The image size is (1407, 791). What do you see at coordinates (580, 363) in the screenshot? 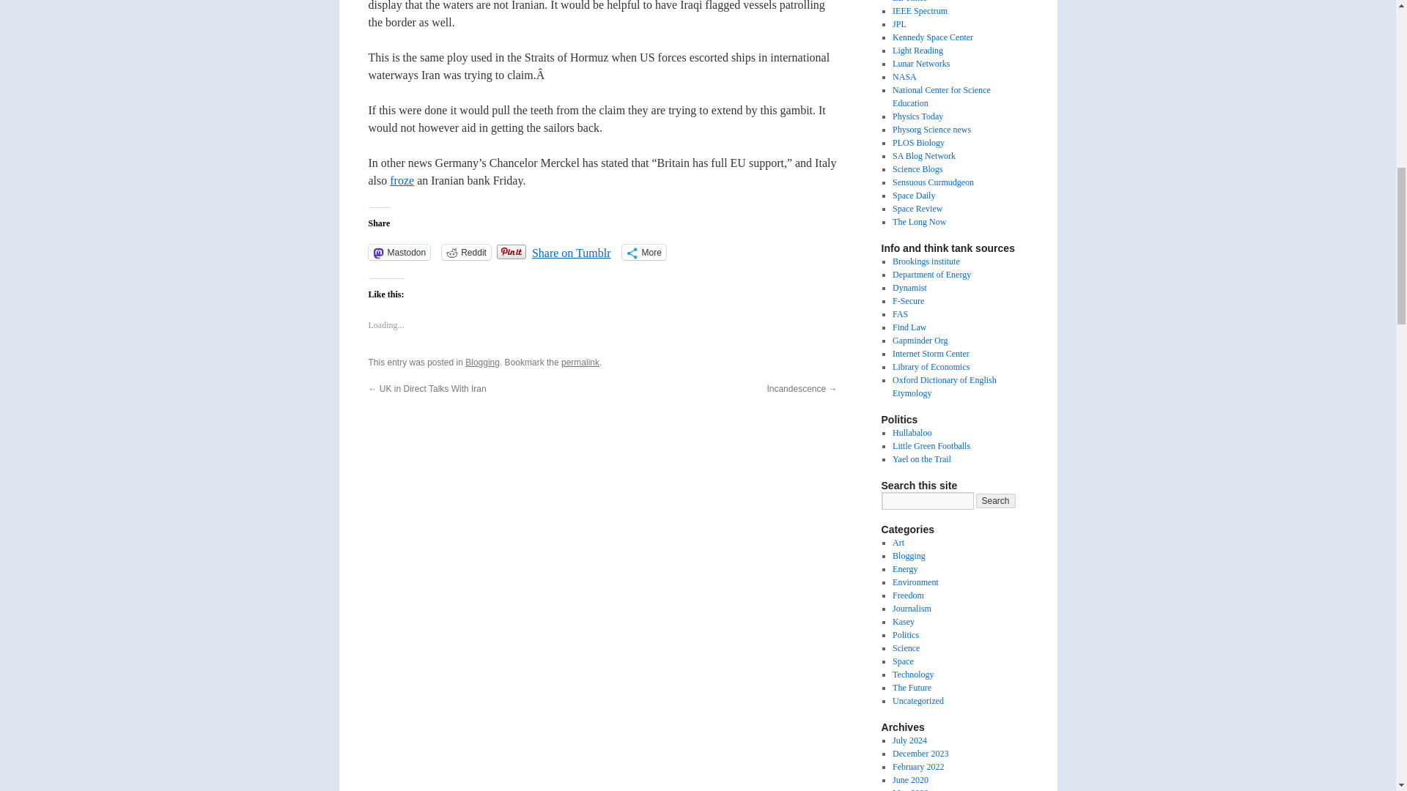
I see `permalink` at bounding box center [580, 363].